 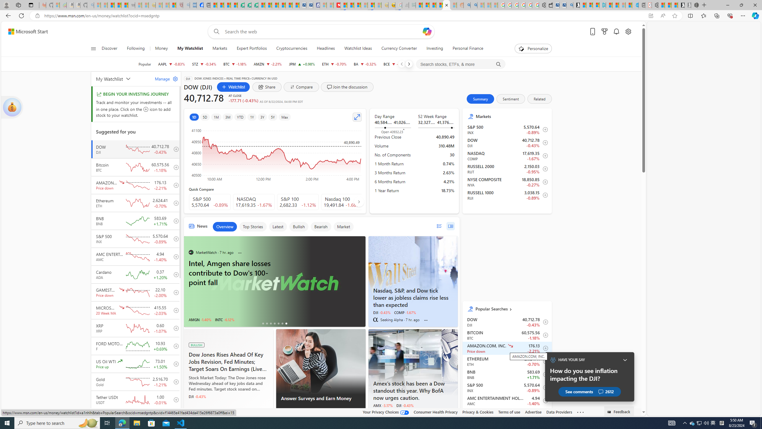 I want to click on Previous, so click(x=401, y=64).